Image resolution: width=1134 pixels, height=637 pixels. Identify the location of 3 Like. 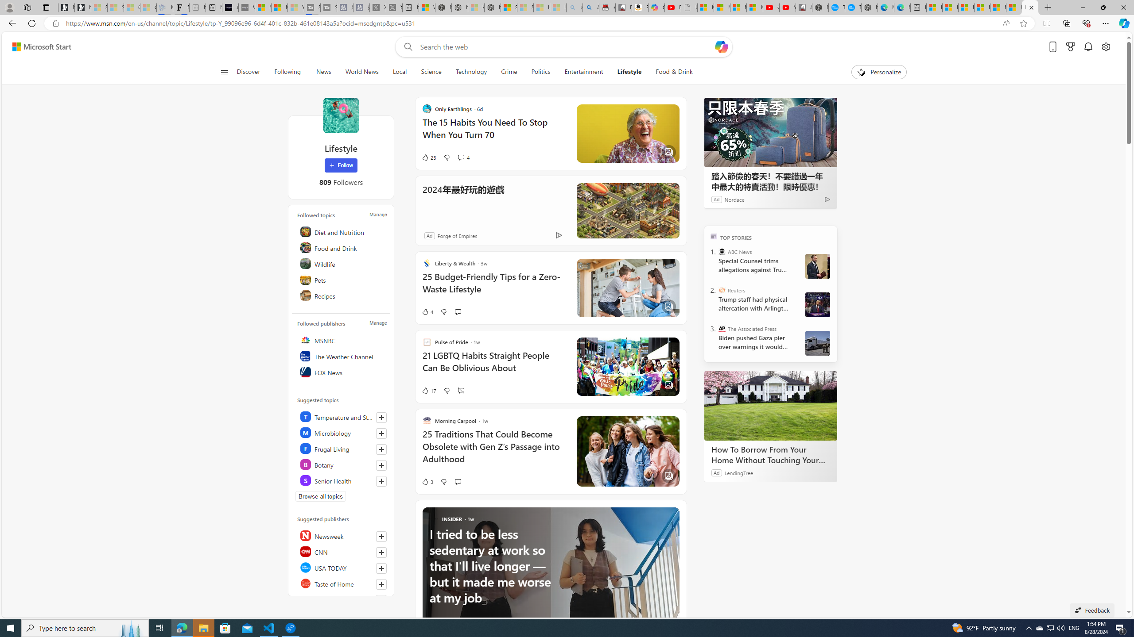
(427, 482).